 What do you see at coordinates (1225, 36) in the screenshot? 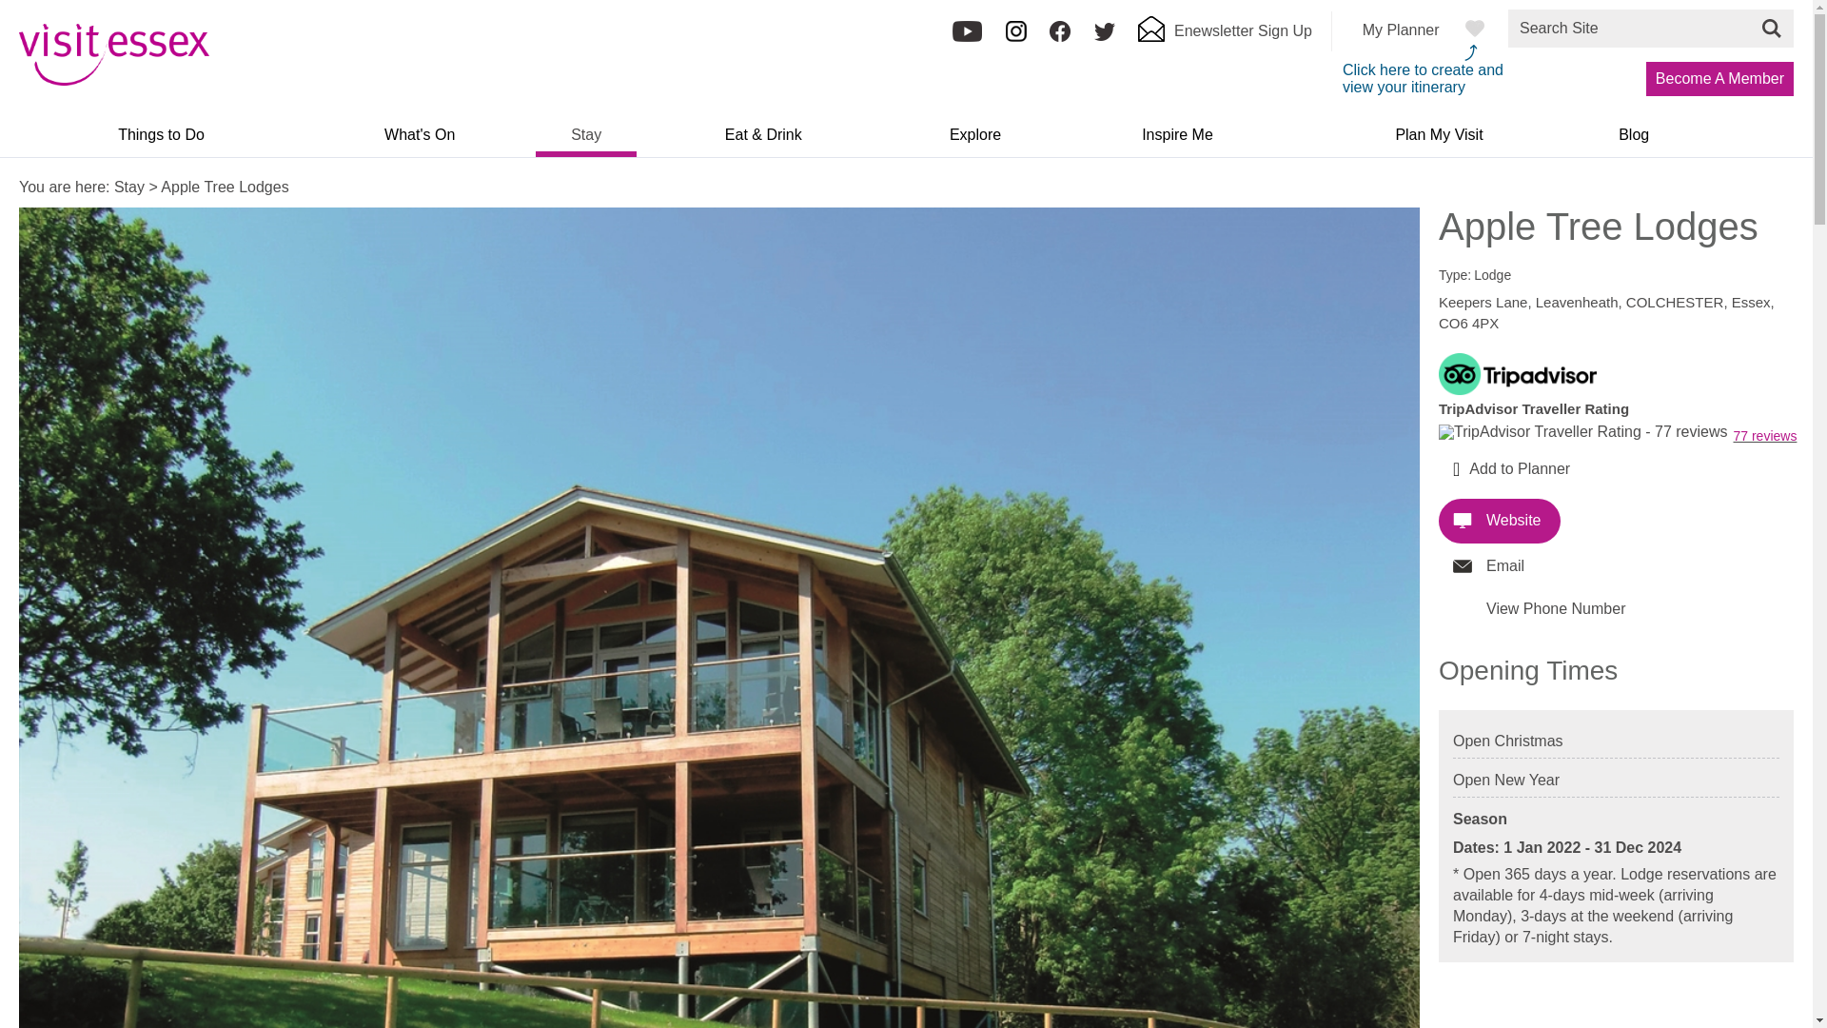
I see `Visit Essex Newsletter Sign Up` at bounding box center [1225, 36].